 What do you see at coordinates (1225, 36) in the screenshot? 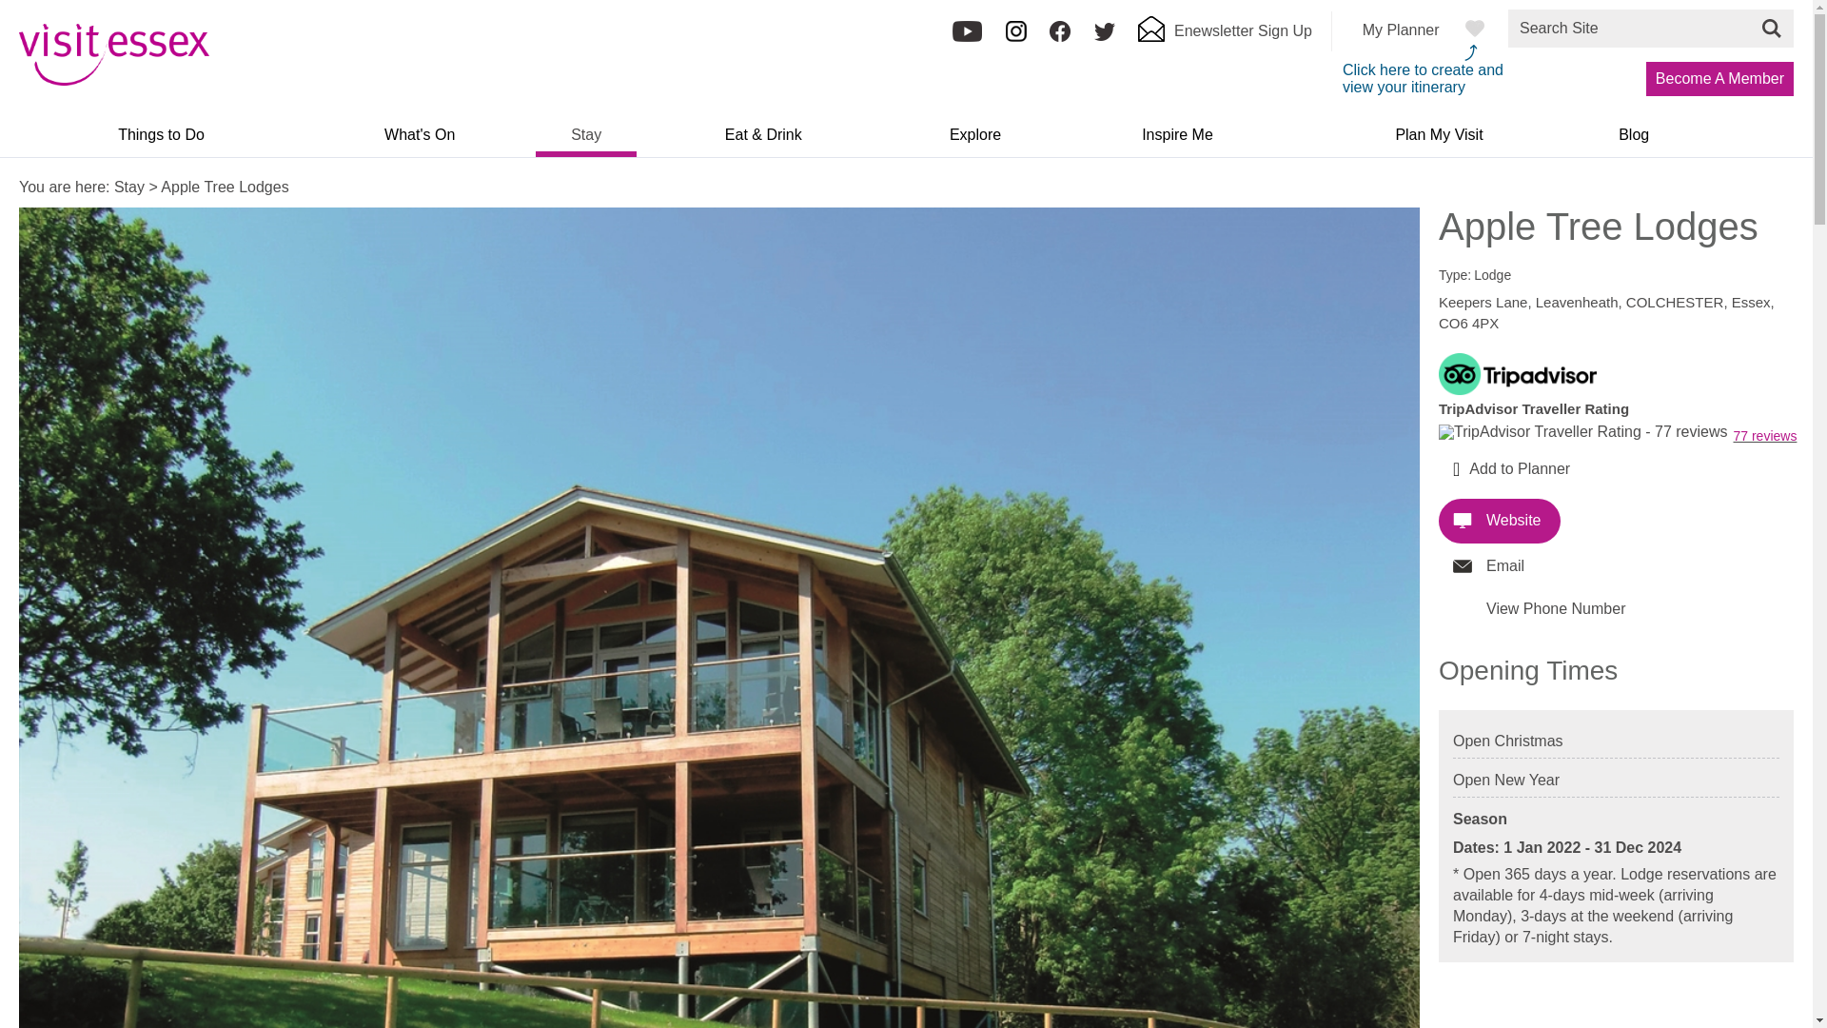
I see `Visit Essex Newsletter Sign Up` at bounding box center [1225, 36].